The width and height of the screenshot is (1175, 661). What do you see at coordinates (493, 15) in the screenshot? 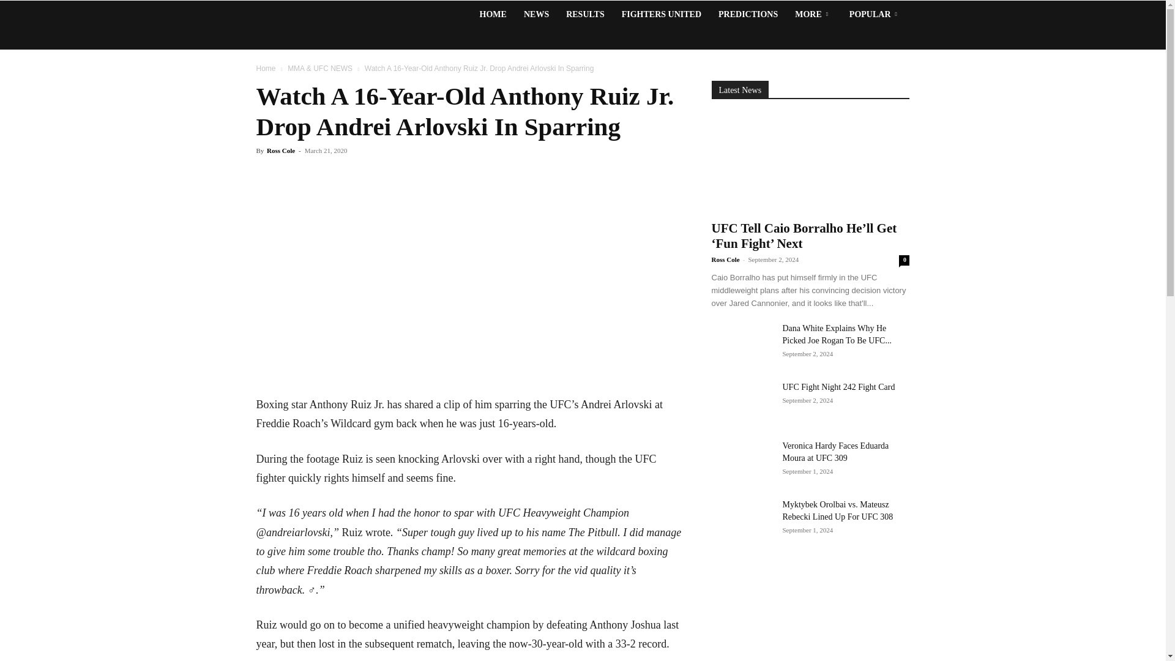
I see `HOME` at bounding box center [493, 15].